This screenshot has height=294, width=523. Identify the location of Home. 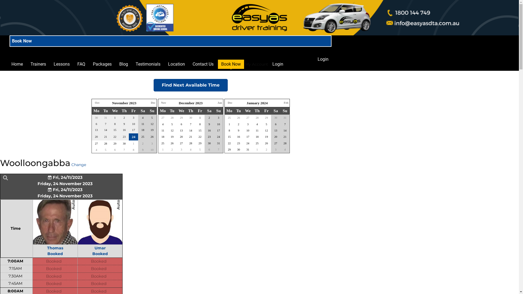
(17, 64).